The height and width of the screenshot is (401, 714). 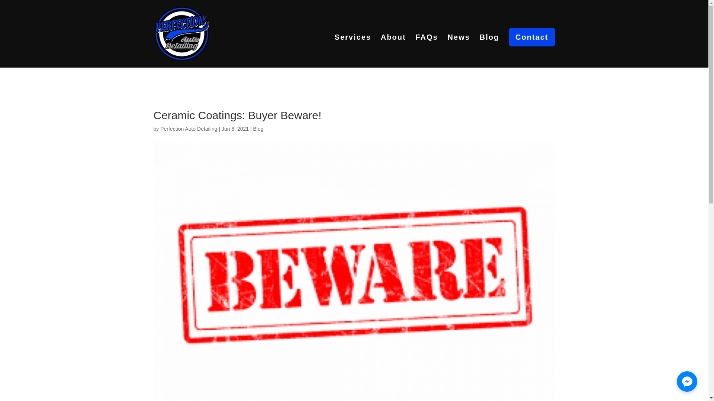 I want to click on Blog, so click(x=258, y=129).